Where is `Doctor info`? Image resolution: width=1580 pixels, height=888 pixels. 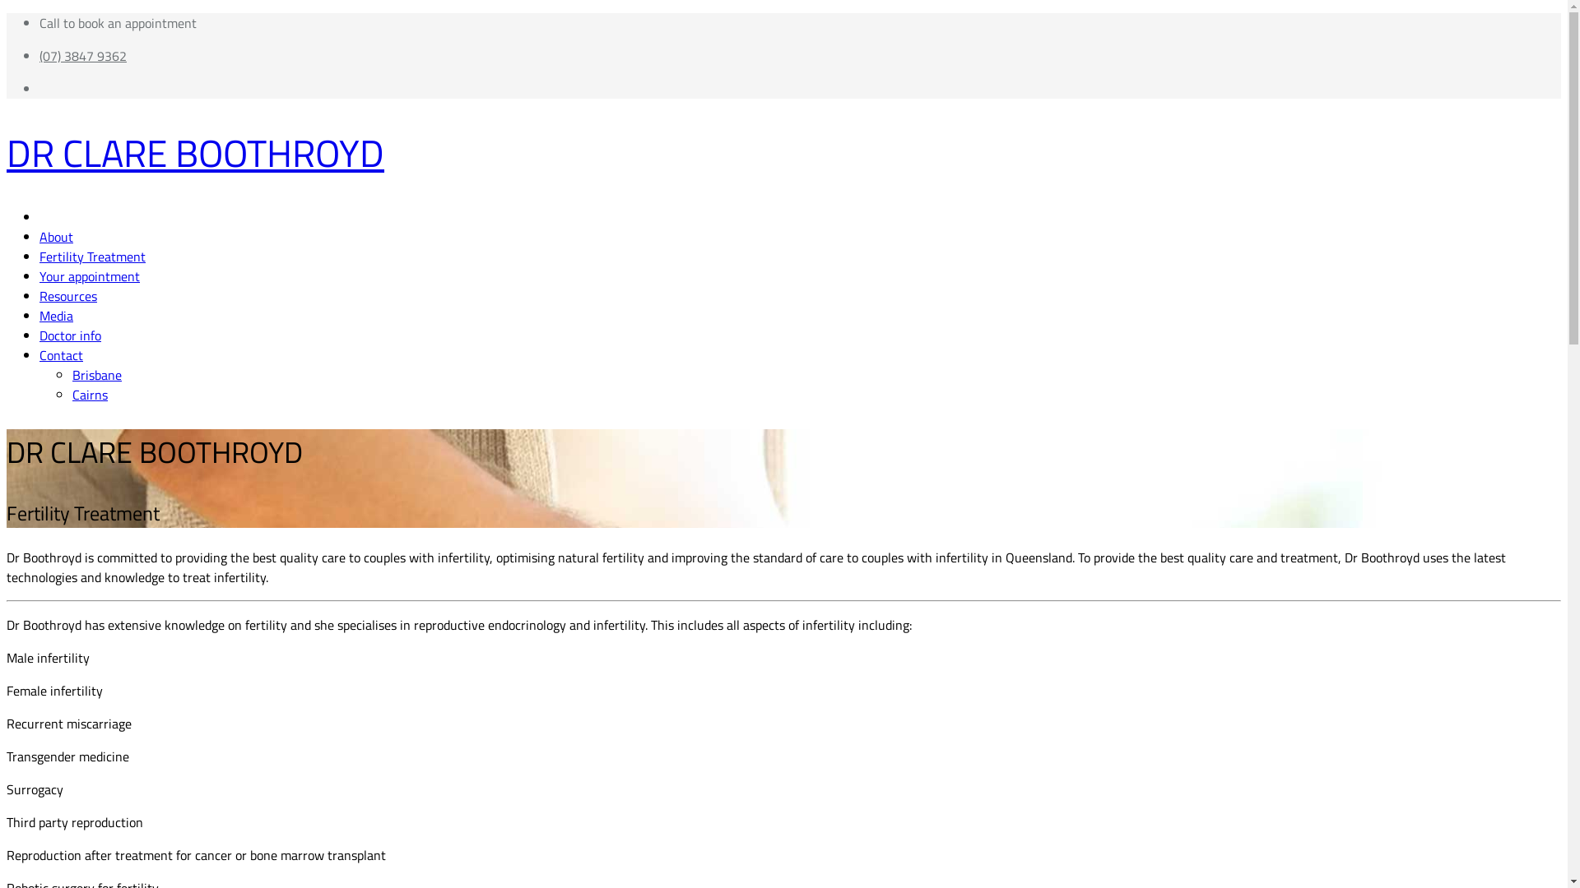 Doctor info is located at coordinates (70, 335).